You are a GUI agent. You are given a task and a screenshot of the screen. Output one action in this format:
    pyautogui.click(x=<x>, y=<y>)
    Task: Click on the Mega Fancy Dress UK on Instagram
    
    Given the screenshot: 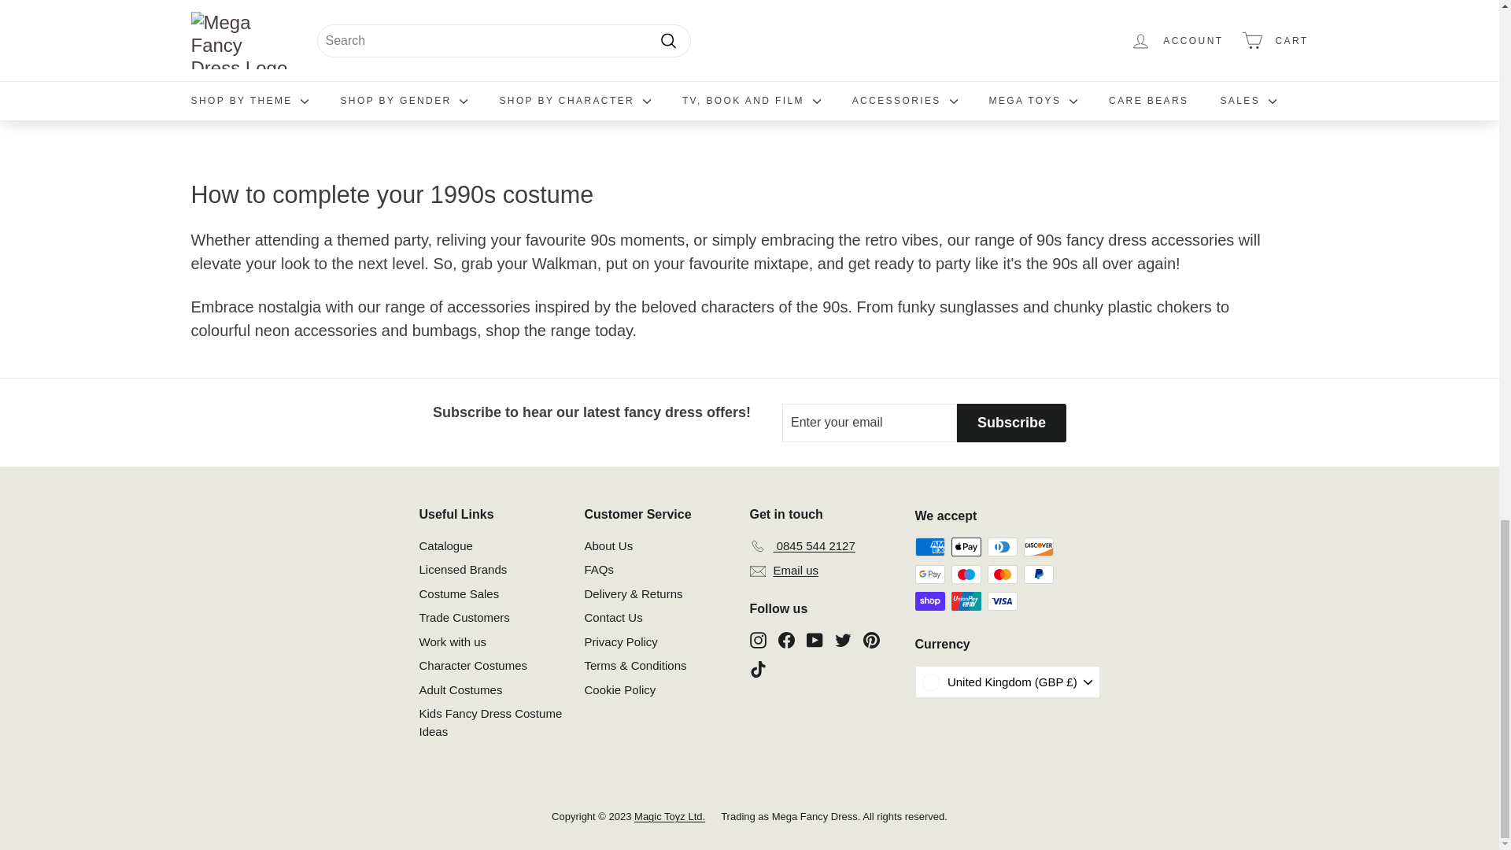 What is the action you would take?
    pyautogui.click(x=757, y=639)
    